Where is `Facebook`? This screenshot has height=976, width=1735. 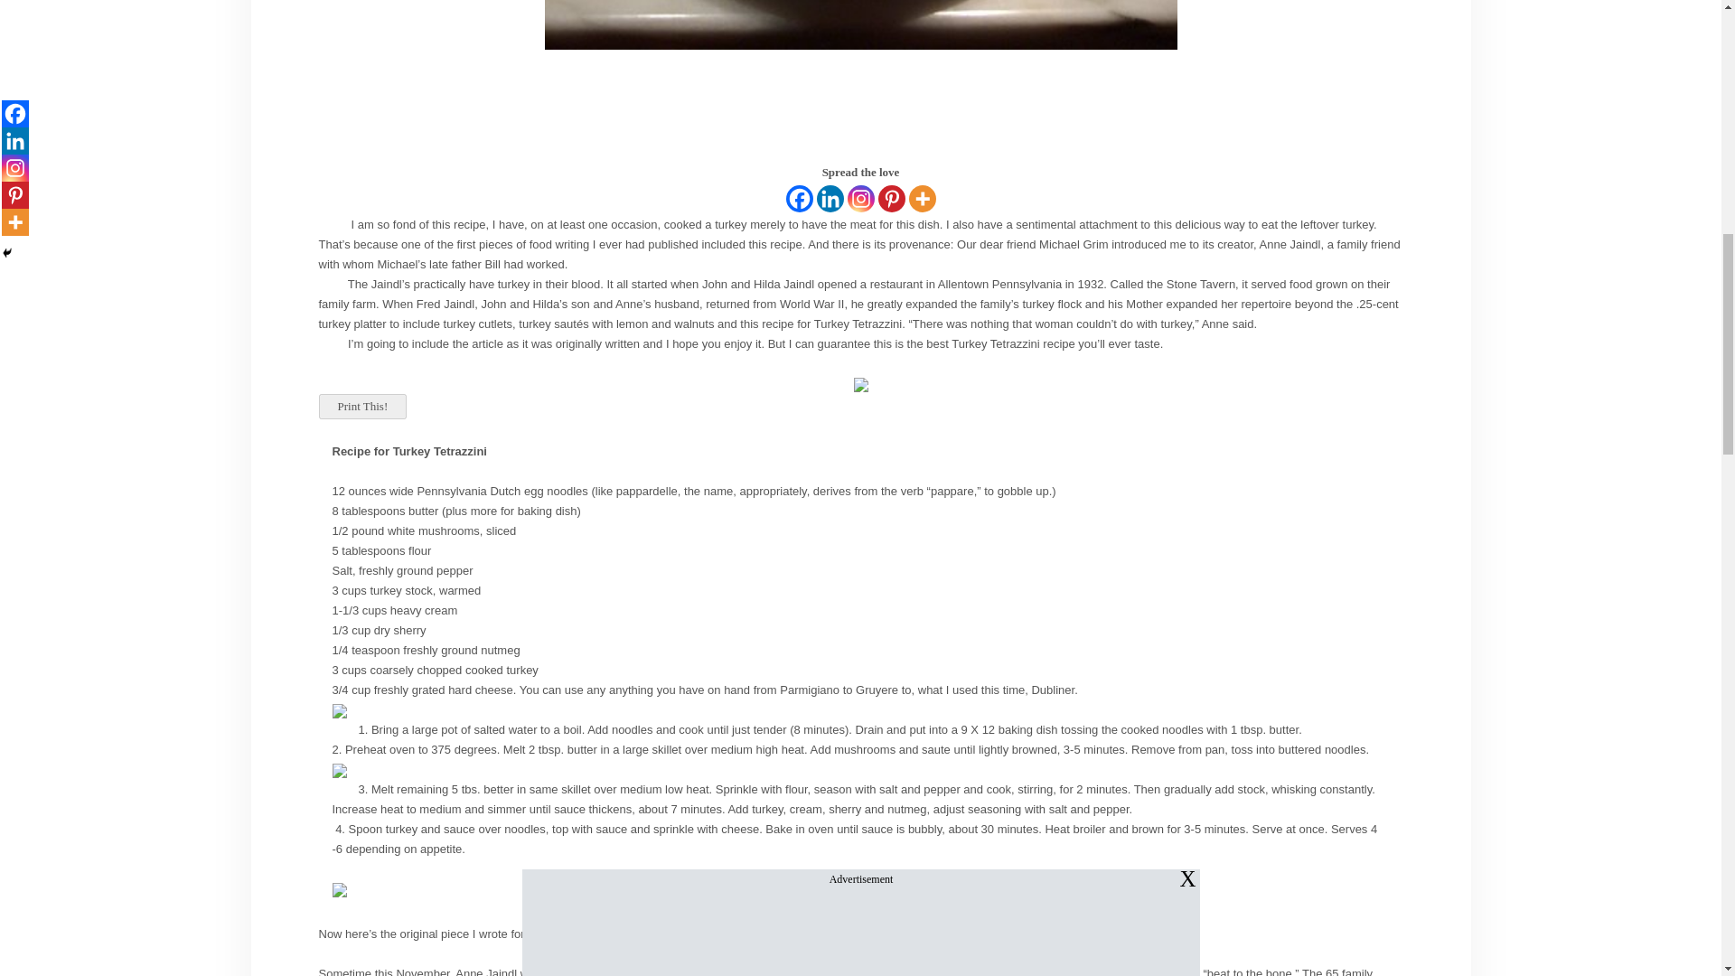 Facebook is located at coordinates (799, 199).